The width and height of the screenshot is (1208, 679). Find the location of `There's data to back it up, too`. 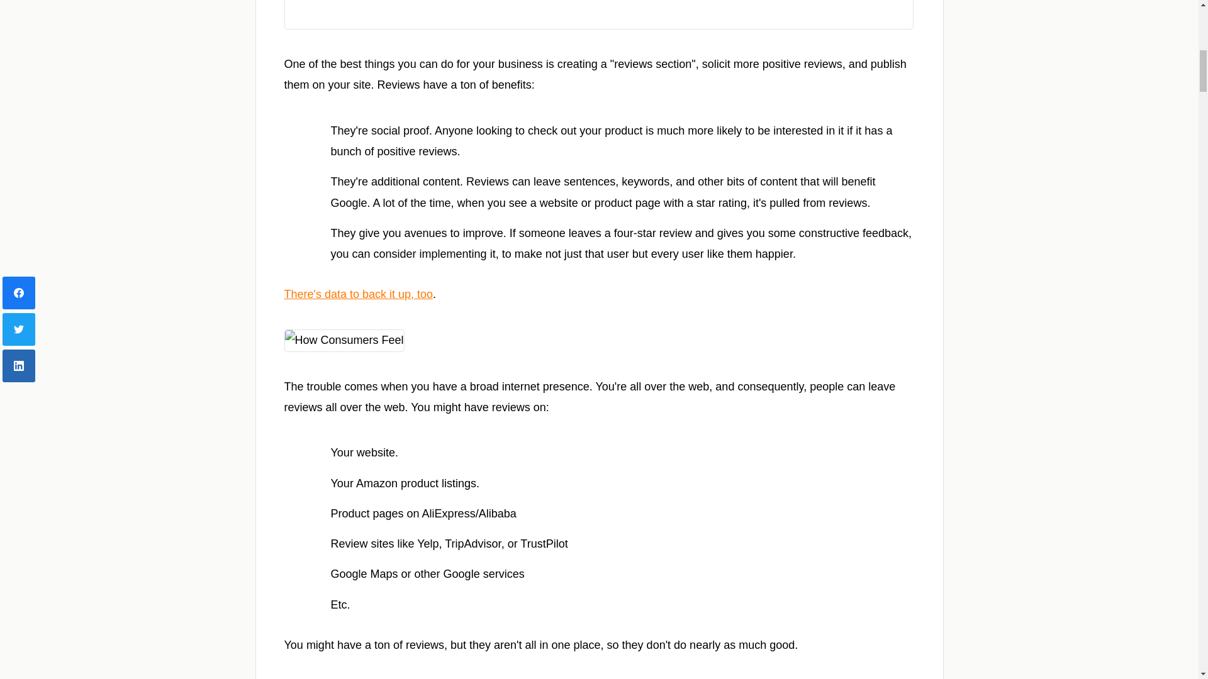

There's data to back it up, too is located at coordinates (359, 294).